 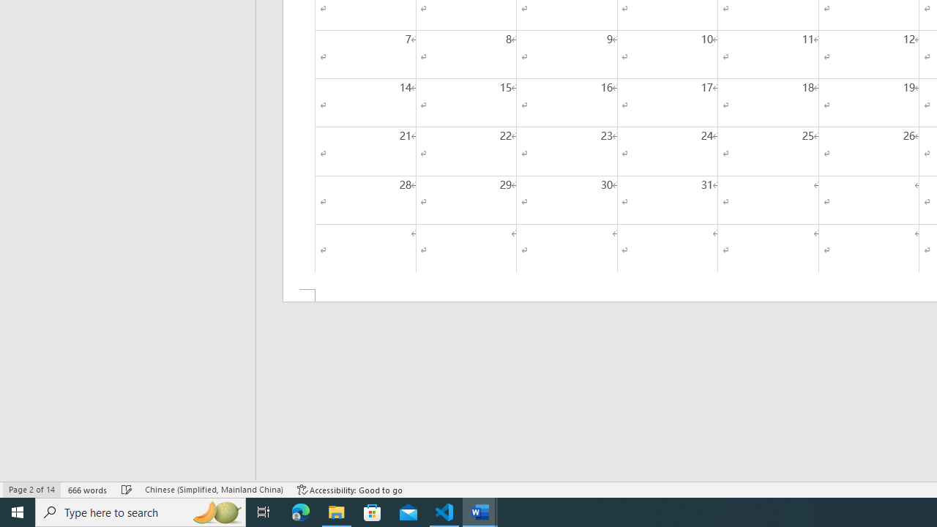 What do you see at coordinates (31, 489) in the screenshot?
I see `Page Number Page 2 of 14` at bounding box center [31, 489].